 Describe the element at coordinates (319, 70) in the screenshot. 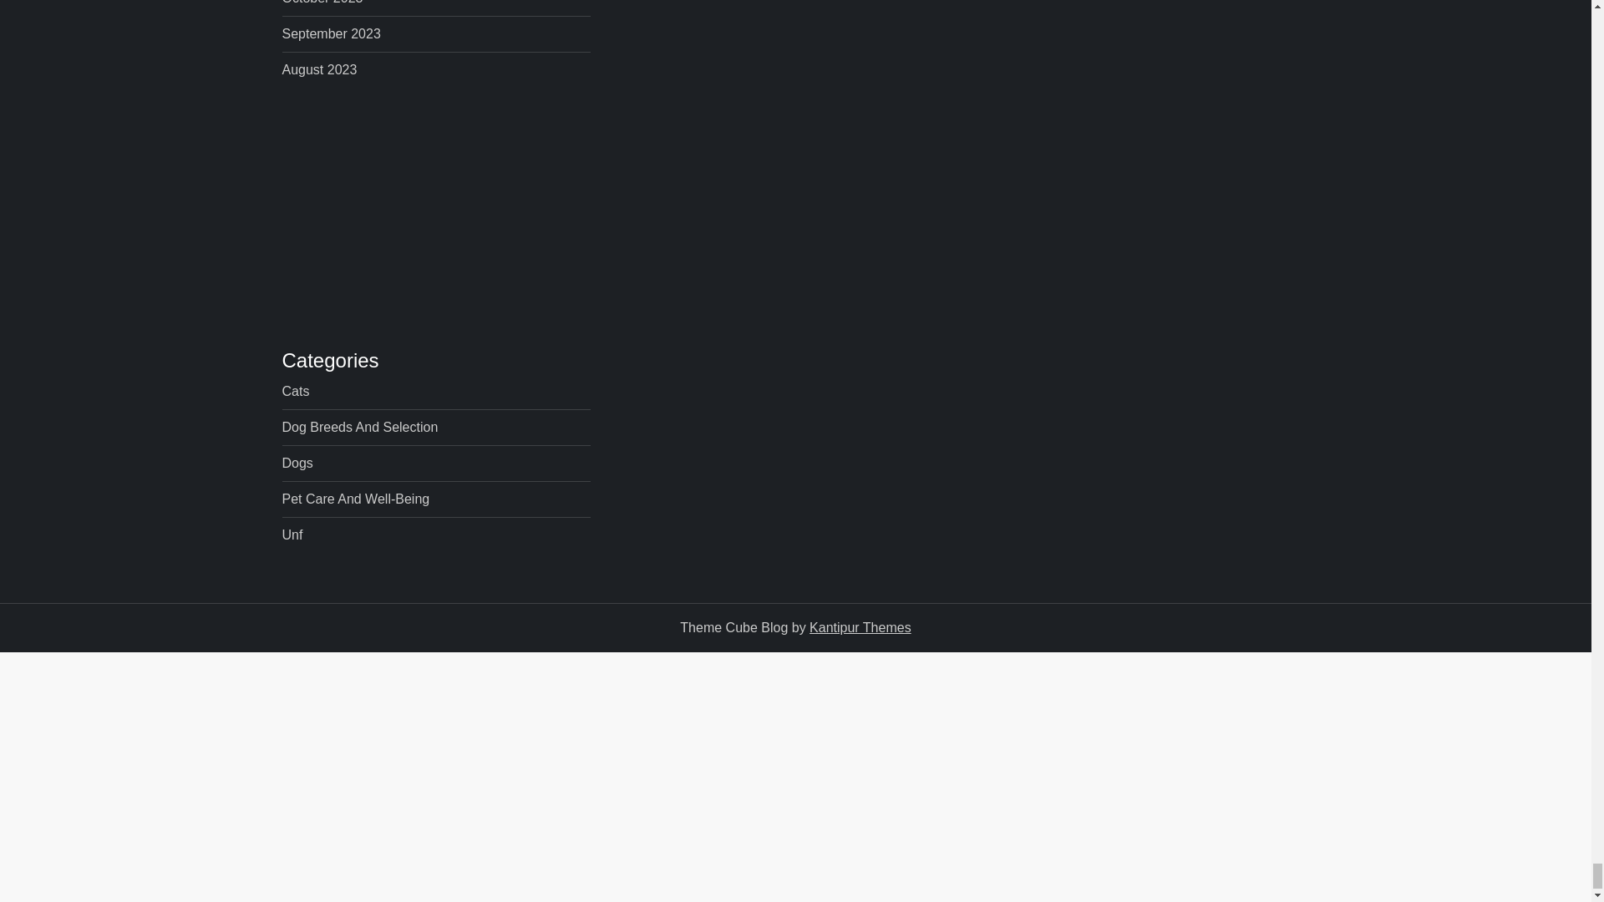

I see `August 2023` at that location.